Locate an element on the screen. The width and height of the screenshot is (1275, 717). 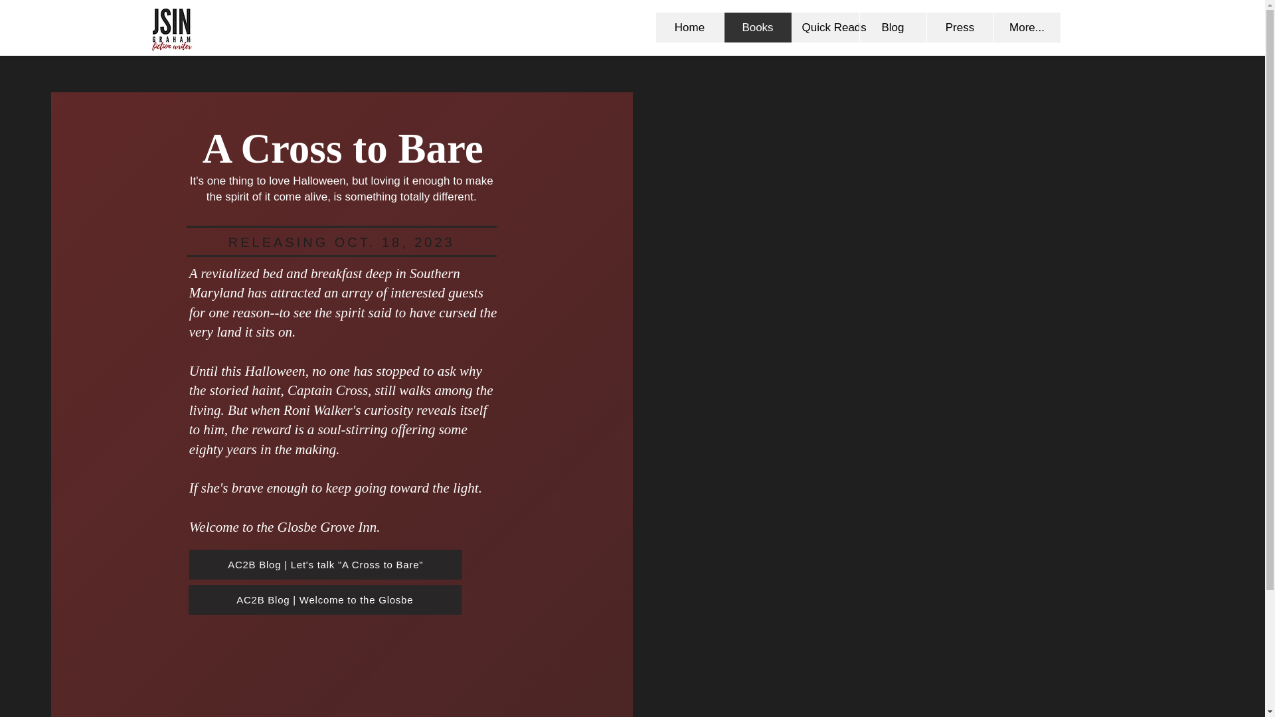
Home is located at coordinates (690, 27).